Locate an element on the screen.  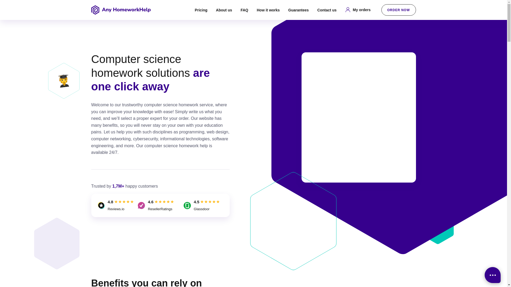
Contact us is located at coordinates (327, 10).